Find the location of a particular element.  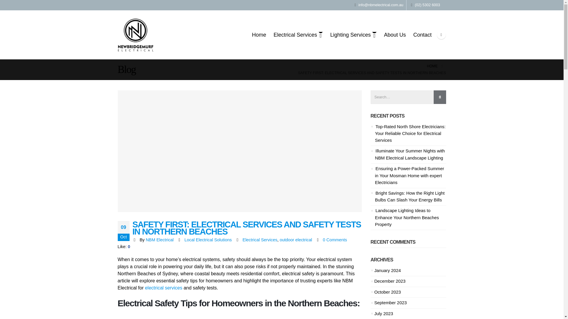

Newbridgemurf Electrical -  is located at coordinates (135, 35).